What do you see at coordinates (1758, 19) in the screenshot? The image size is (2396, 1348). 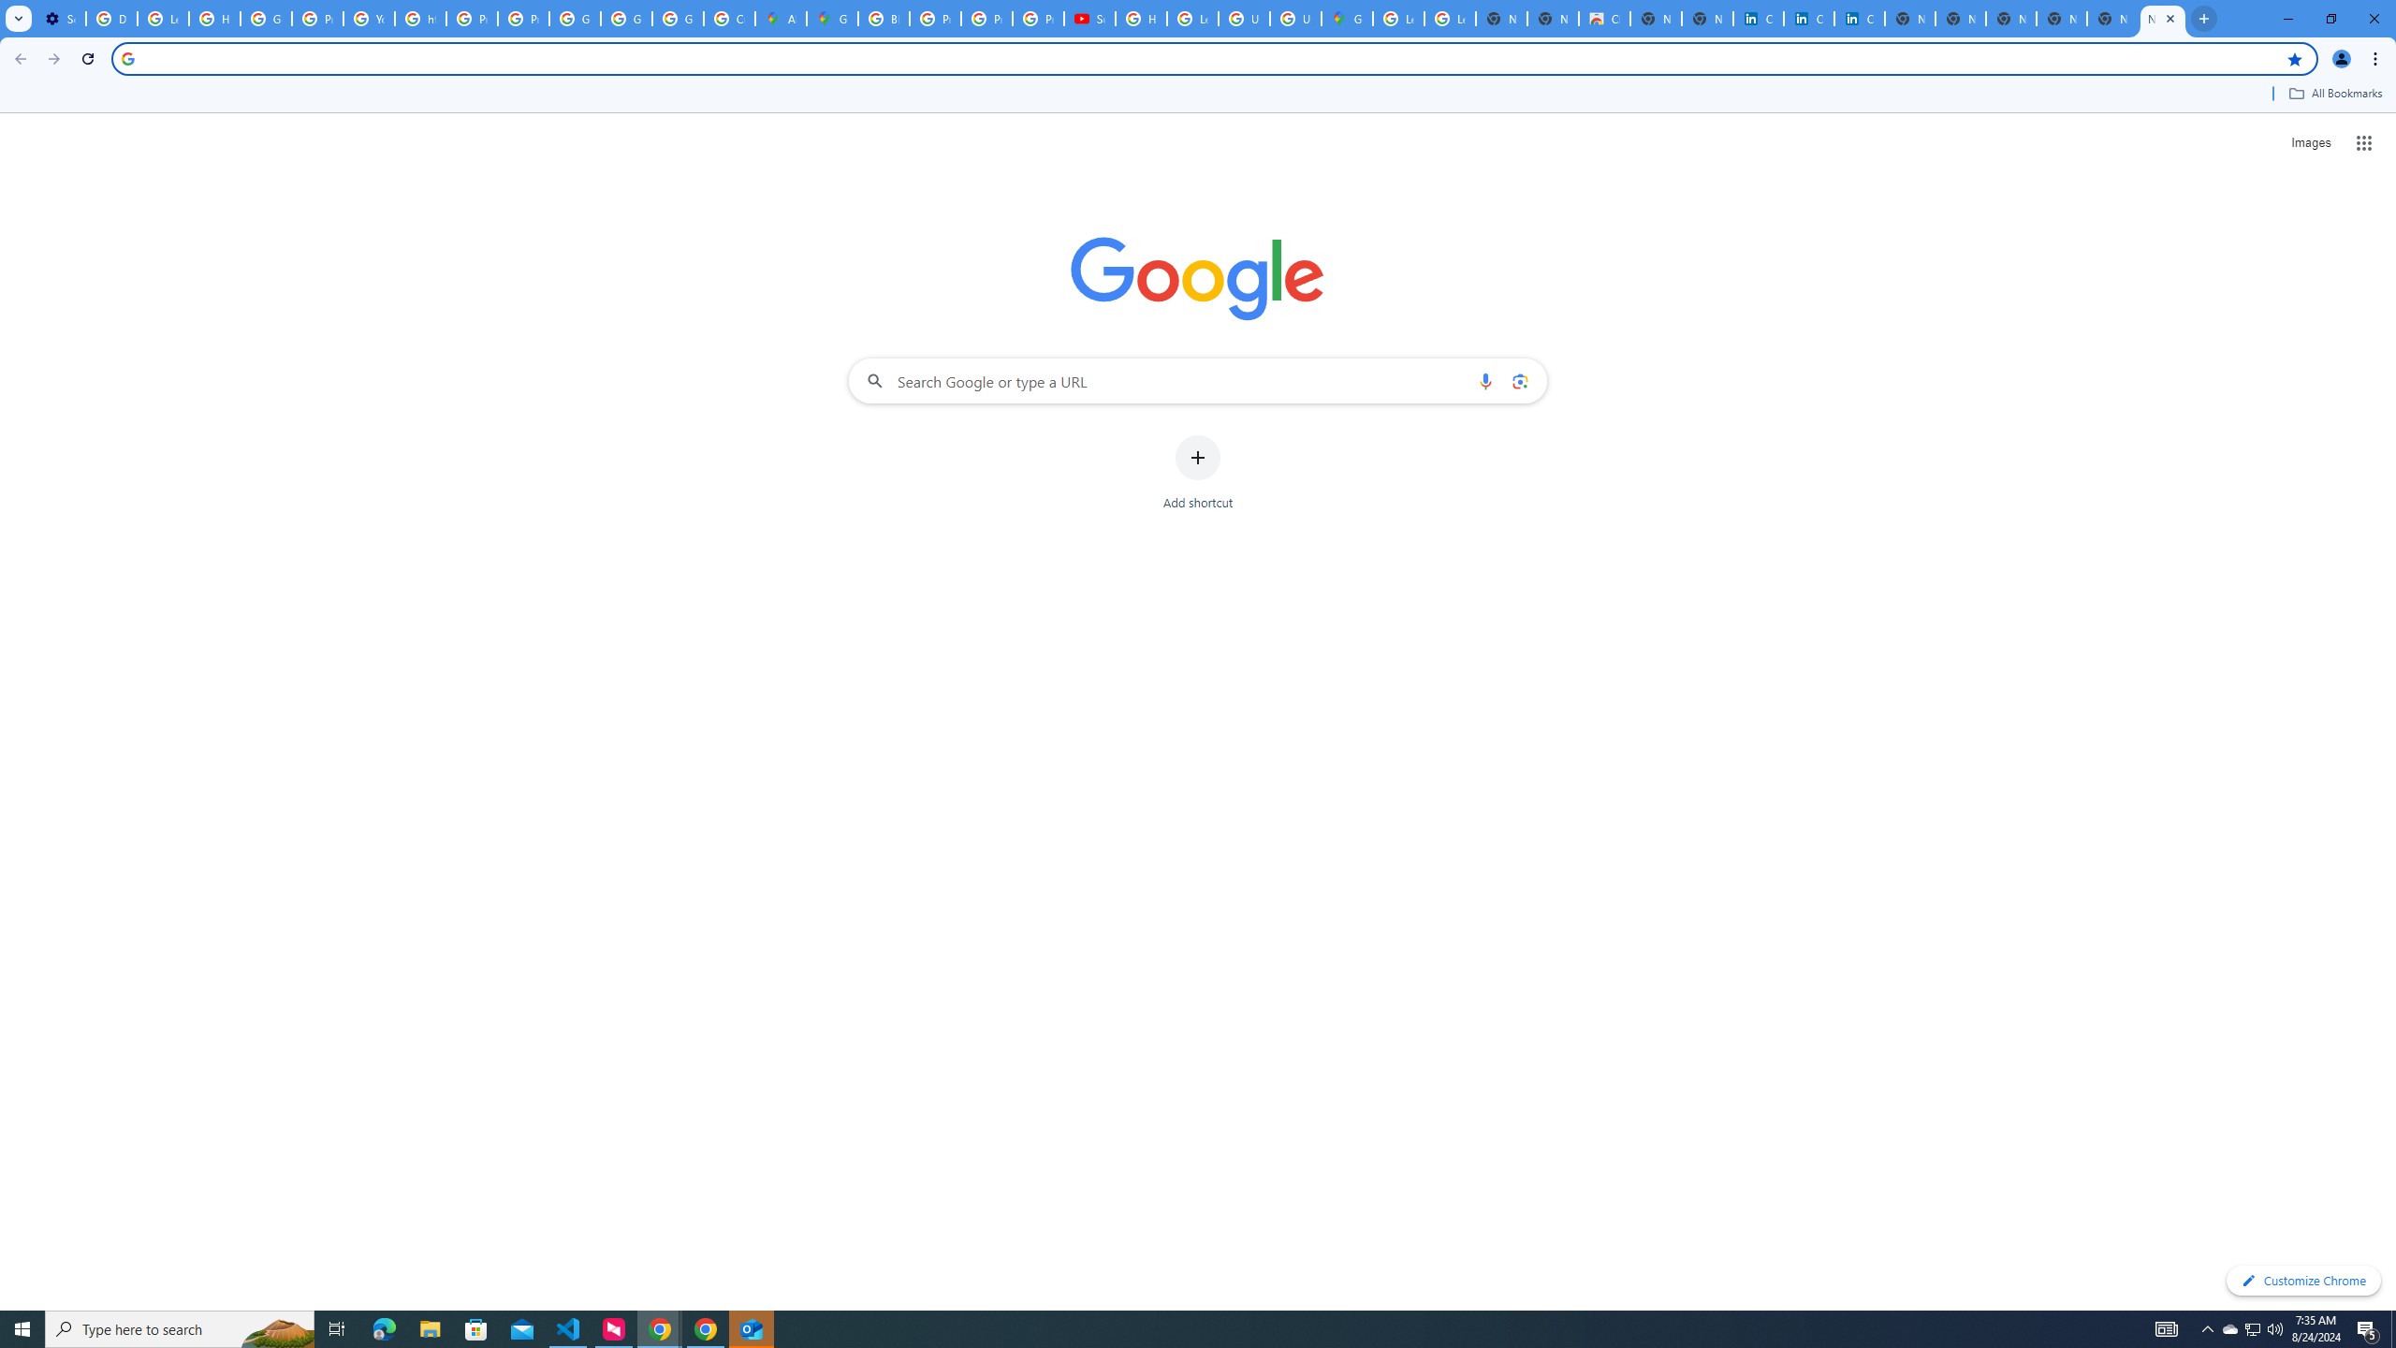 I see `Cookie Policy | LinkedIn` at bounding box center [1758, 19].